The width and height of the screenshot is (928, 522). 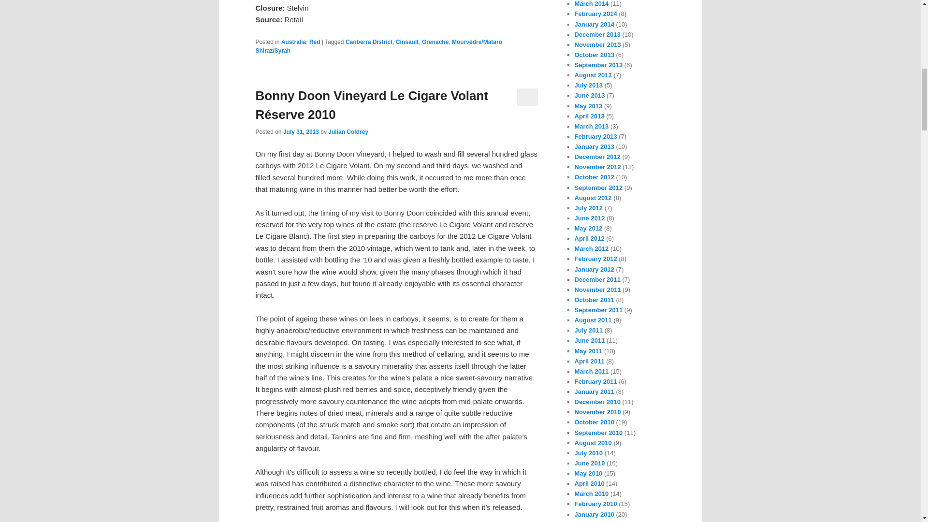 I want to click on Cinsault, so click(x=407, y=42).